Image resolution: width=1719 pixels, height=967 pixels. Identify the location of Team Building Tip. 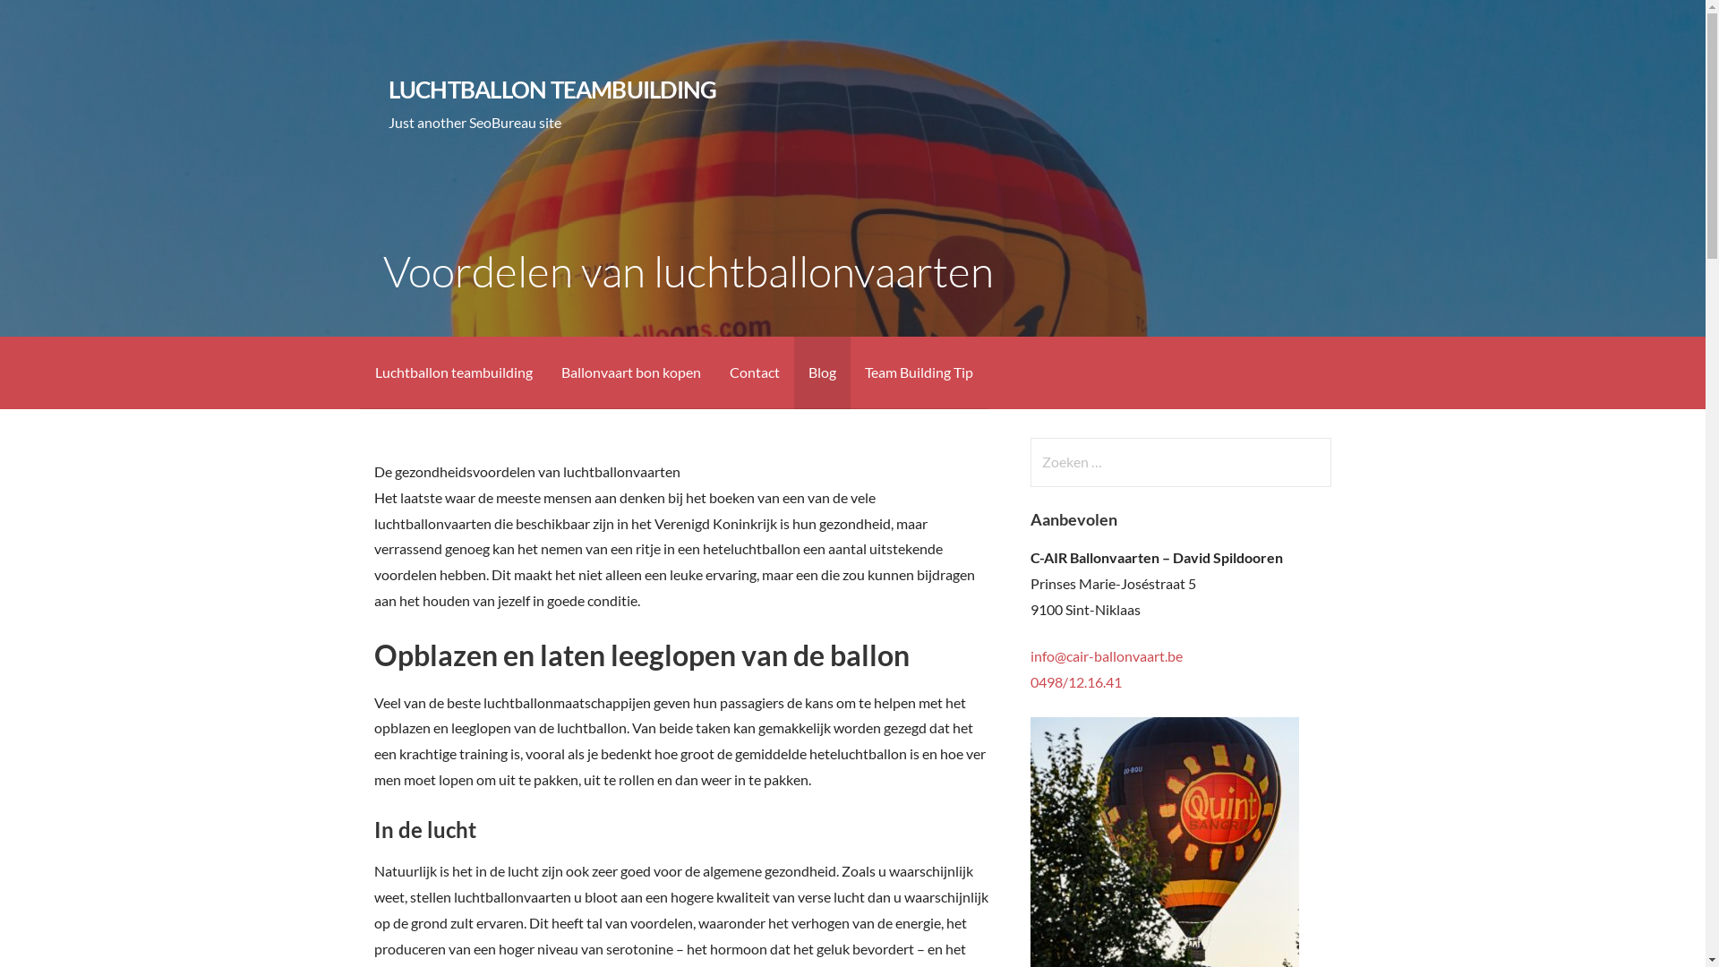
(919, 372).